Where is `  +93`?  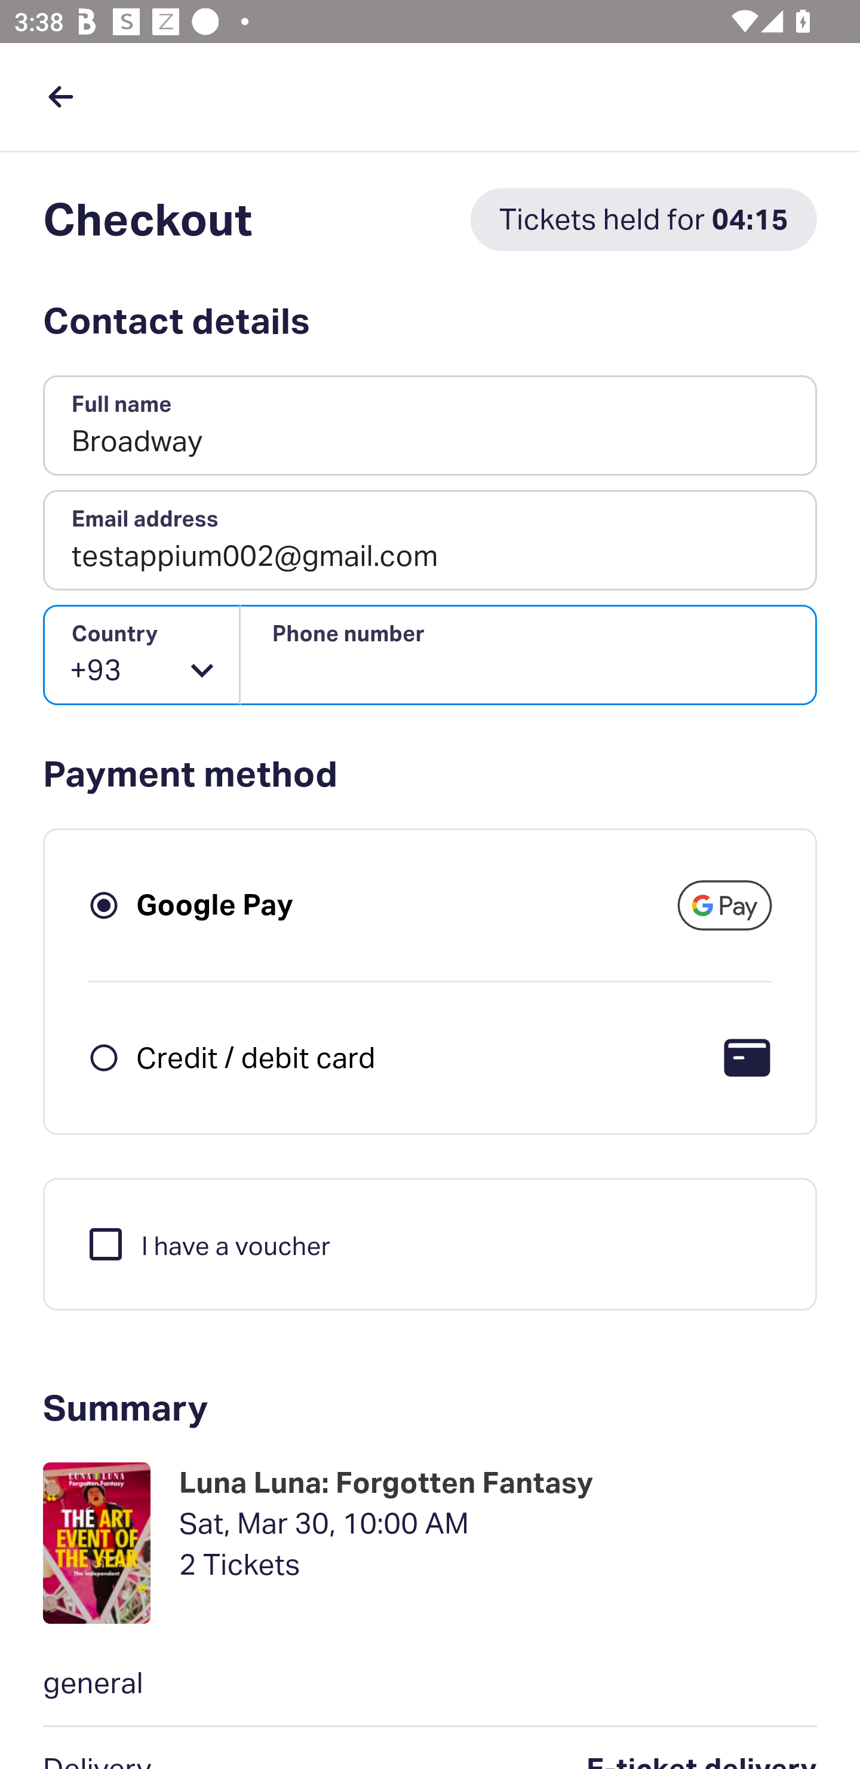   +93 is located at coordinates (142, 655).